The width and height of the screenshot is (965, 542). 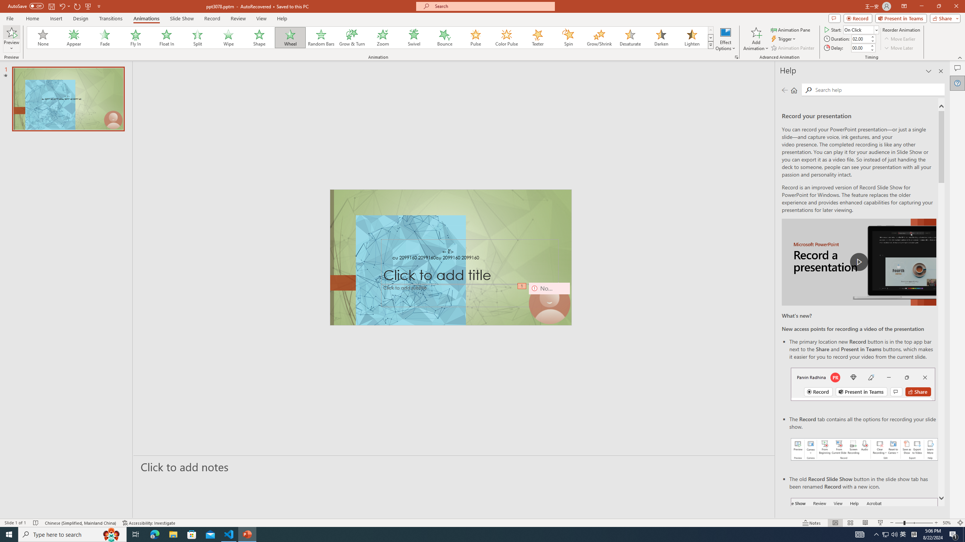 I want to click on Subtitle TextBox, so click(x=470, y=295).